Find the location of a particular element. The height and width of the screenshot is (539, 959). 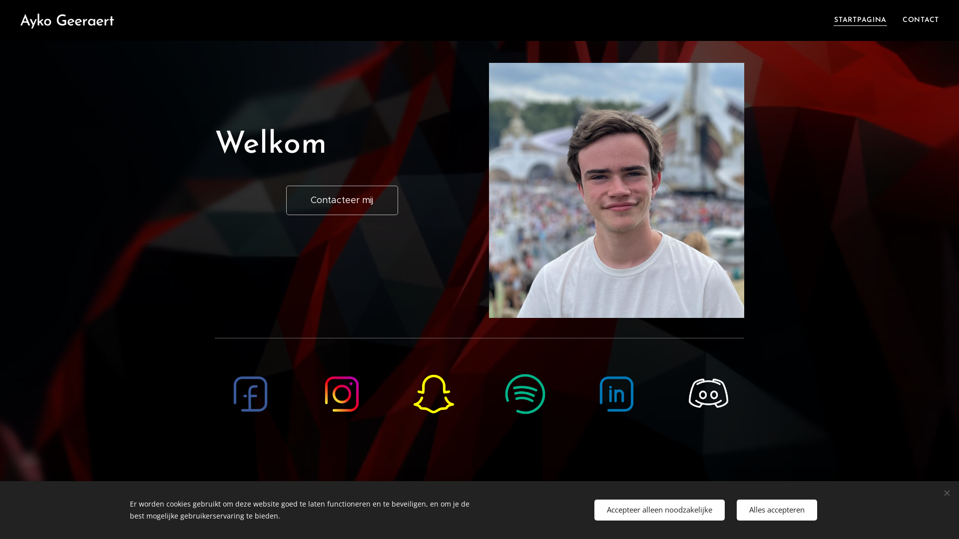

Accepteer alleen noodzakelijke is located at coordinates (659, 510).